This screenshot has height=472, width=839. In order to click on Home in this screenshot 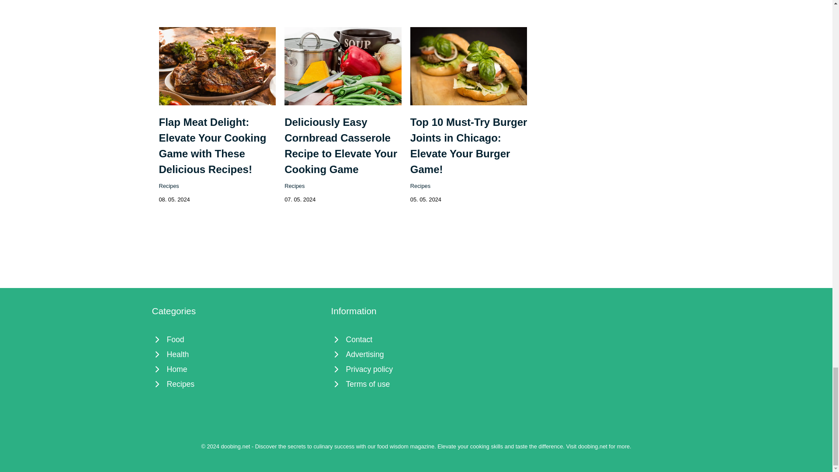, I will do `click(237, 369)`.